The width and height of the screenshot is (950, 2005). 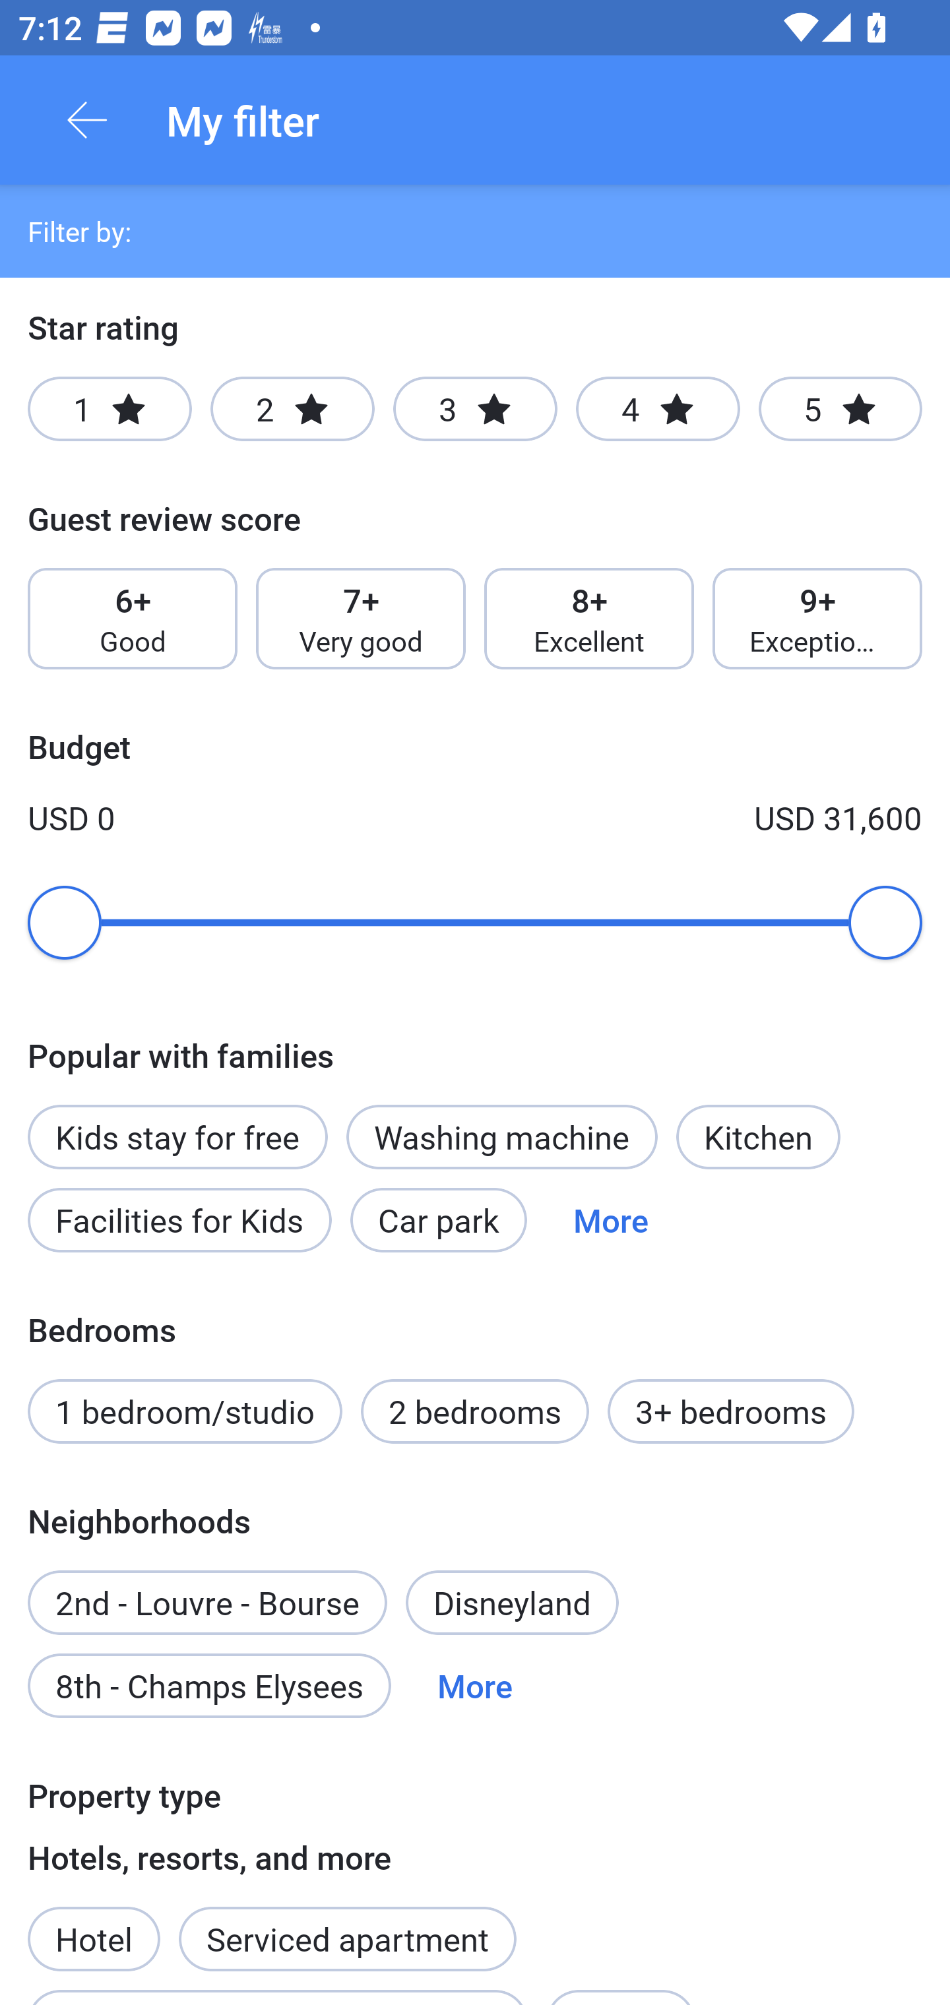 What do you see at coordinates (209, 1684) in the screenshot?
I see `8th - Champs Elysees` at bounding box center [209, 1684].